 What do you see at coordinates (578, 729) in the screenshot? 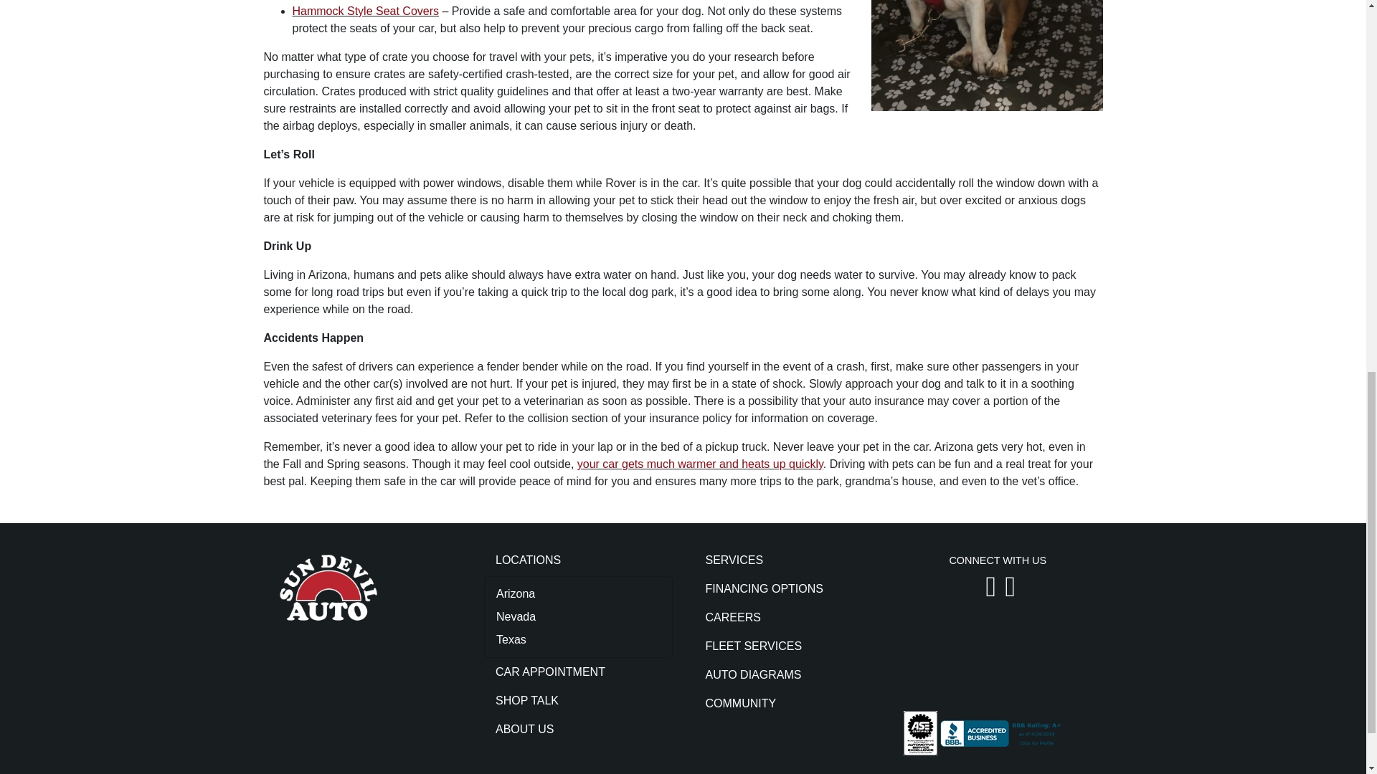
I see `About Us` at bounding box center [578, 729].